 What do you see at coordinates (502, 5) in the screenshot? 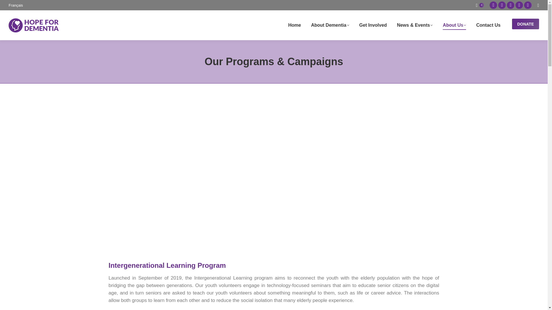
I see `Twitter page opens in new window` at bounding box center [502, 5].